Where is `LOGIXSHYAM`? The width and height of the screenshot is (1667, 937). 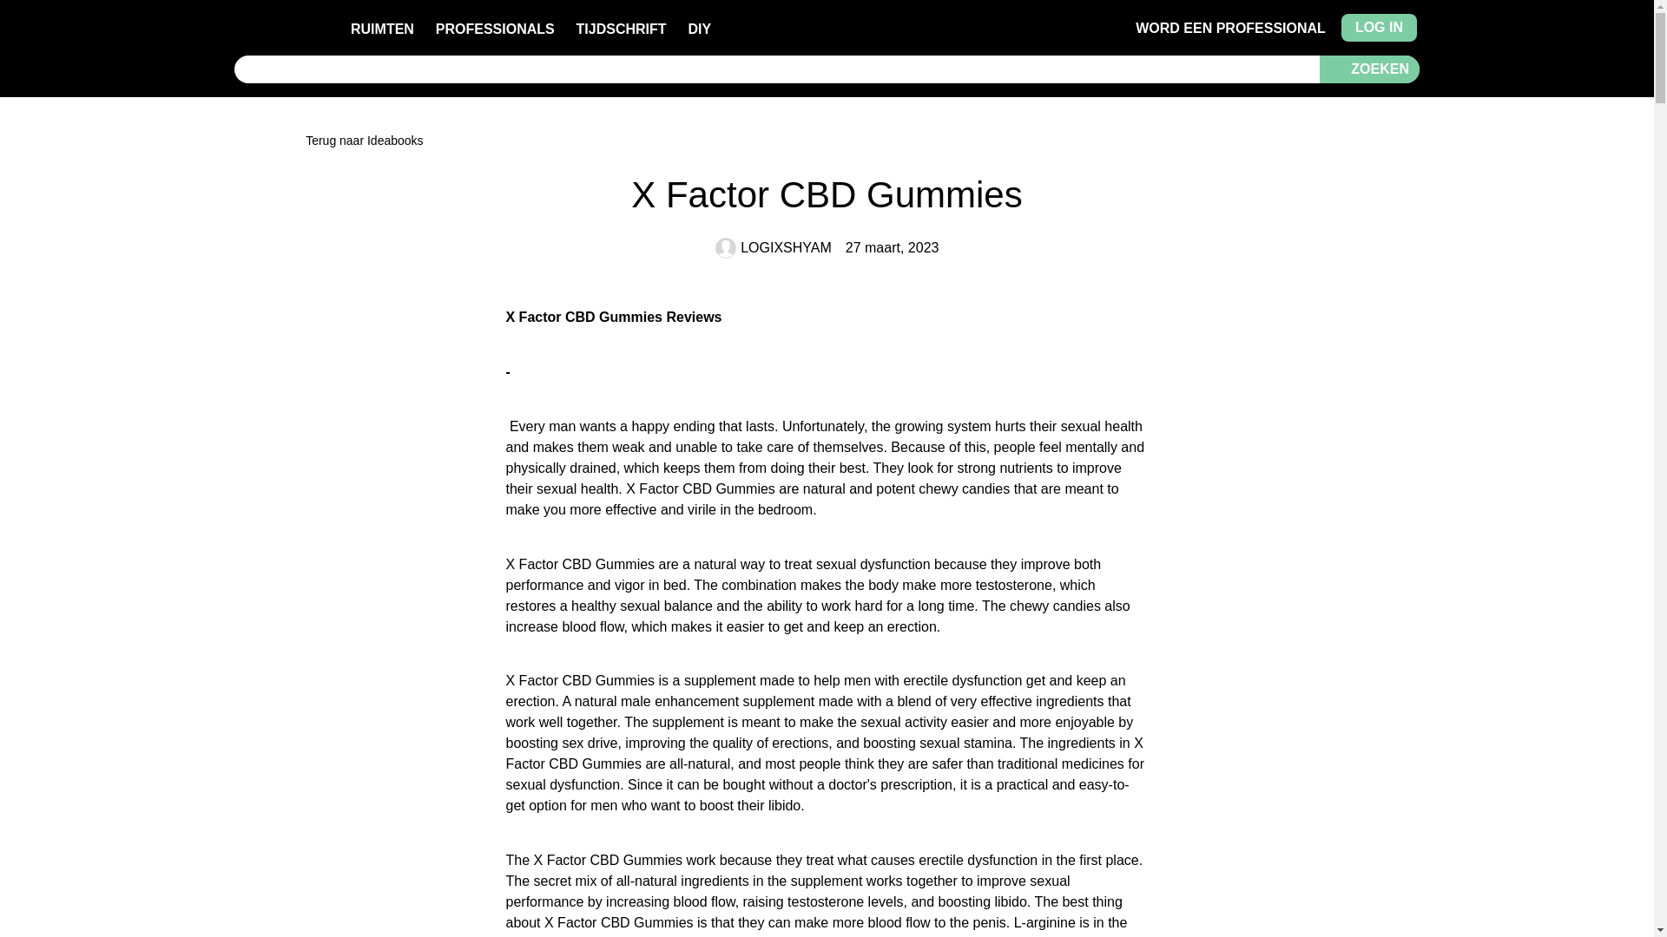 LOGIXSHYAM is located at coordinates (773, 248).